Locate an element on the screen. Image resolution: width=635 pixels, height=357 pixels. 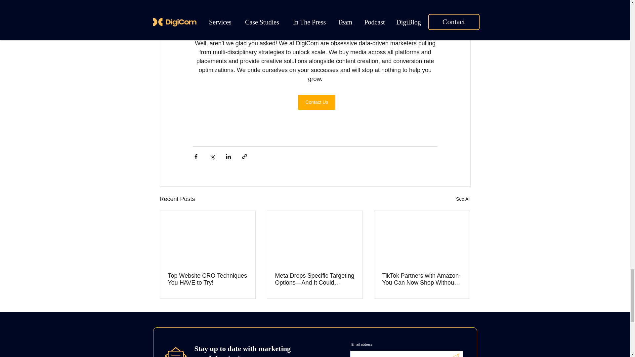
See All is located at coordinates (463, 199).